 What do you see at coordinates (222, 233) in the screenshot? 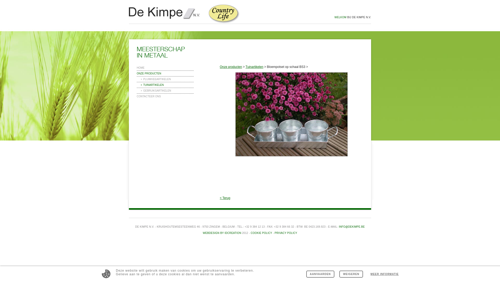
I see `WEBDESIGN BY IDCREATION` at bounding box center [222, 233].